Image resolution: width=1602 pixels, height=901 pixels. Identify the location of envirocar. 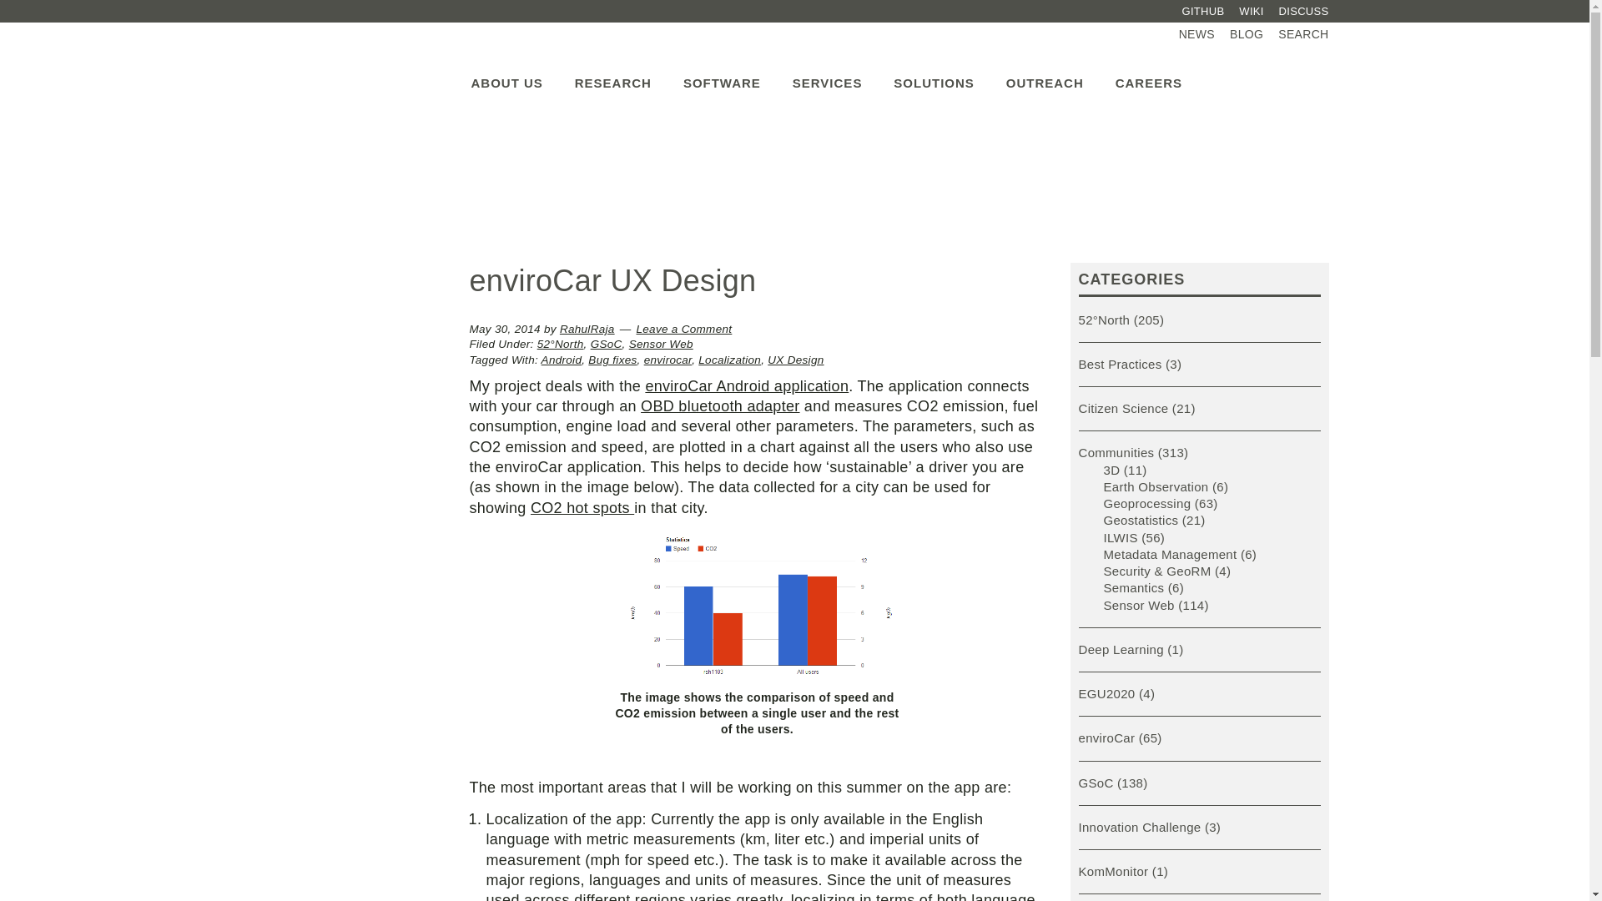
(667, 360).